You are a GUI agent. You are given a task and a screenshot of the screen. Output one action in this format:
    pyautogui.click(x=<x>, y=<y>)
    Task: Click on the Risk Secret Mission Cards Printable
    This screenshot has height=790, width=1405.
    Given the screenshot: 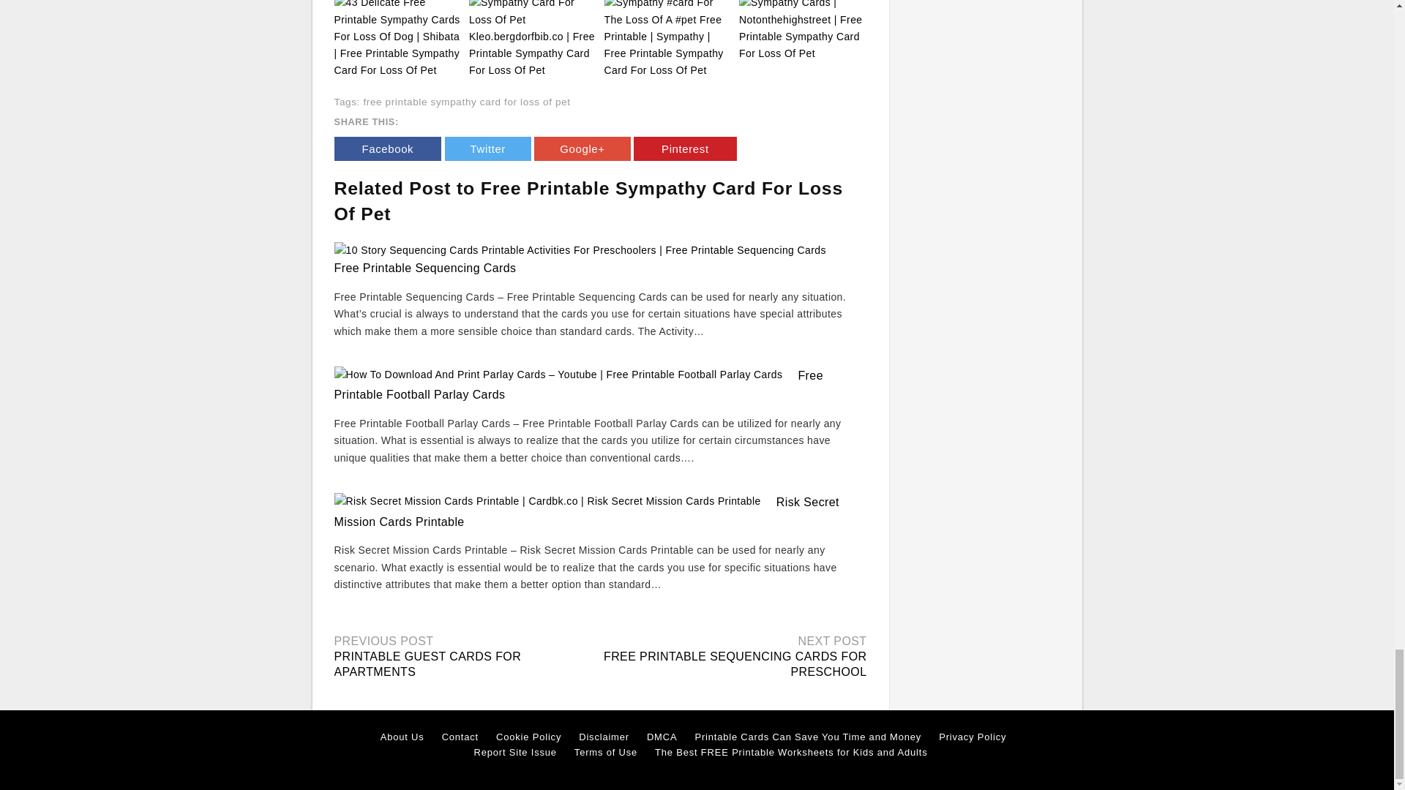 What is the action you would take?
    pyautogui.click(x=586, y=512)
    